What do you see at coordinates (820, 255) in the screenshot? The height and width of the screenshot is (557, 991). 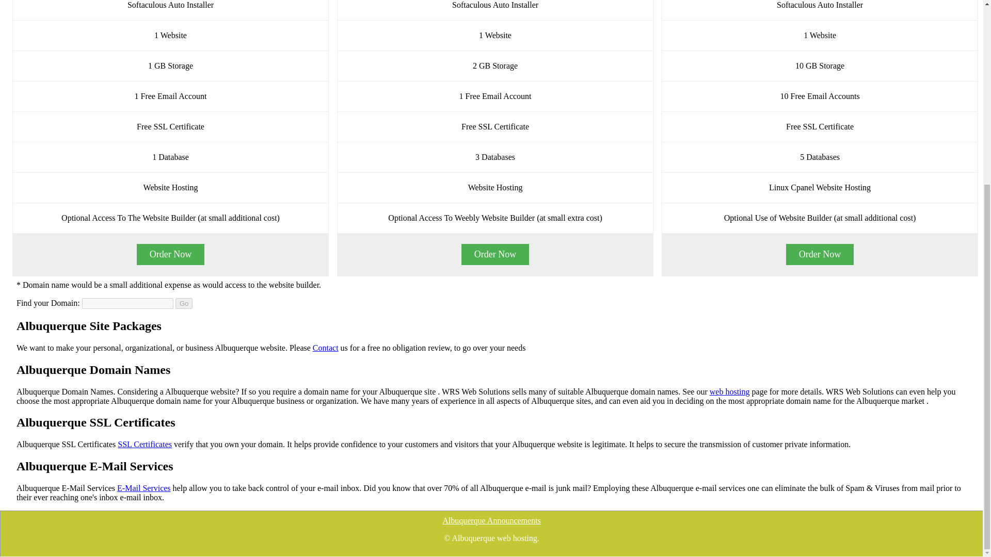 I see `Order Now` at bounding box center [820, 255].